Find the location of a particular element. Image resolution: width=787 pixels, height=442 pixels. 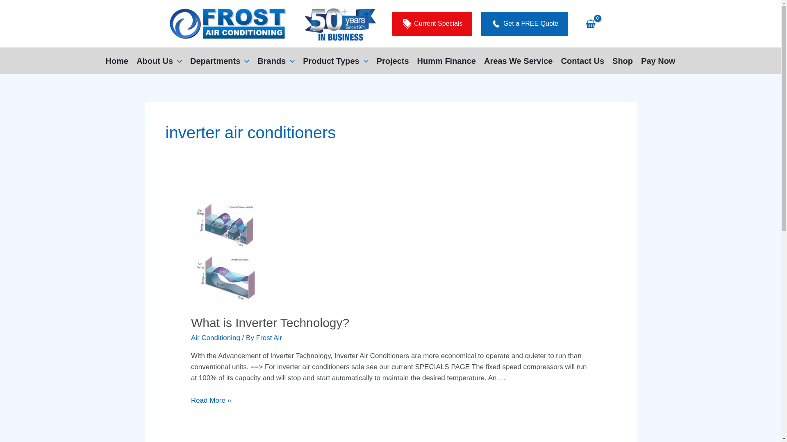

Home is located at coordinates (117, 61).